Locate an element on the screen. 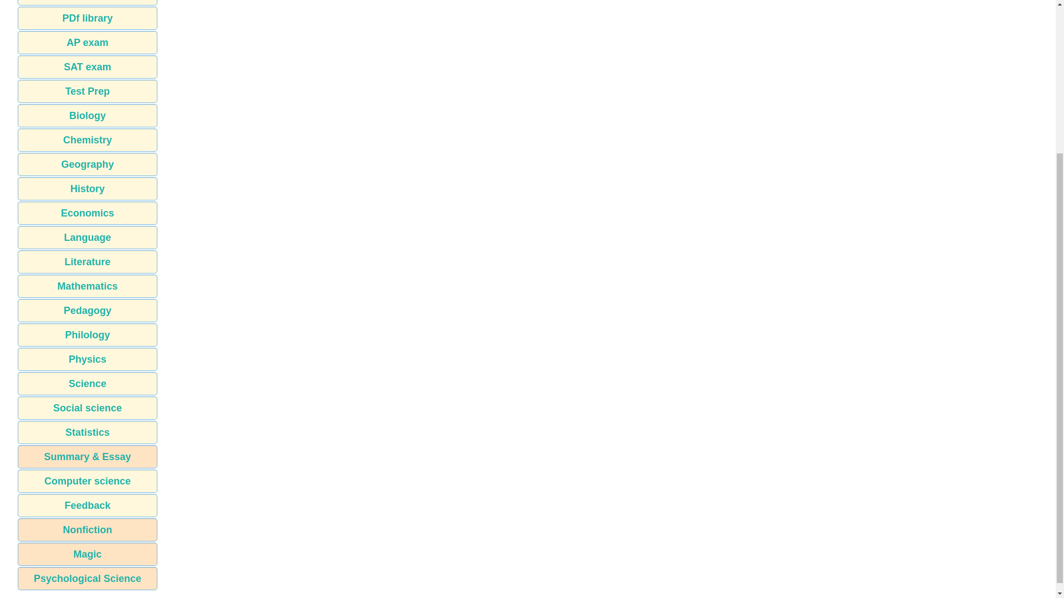  Nonfiction is located at coordinates (88, 530).